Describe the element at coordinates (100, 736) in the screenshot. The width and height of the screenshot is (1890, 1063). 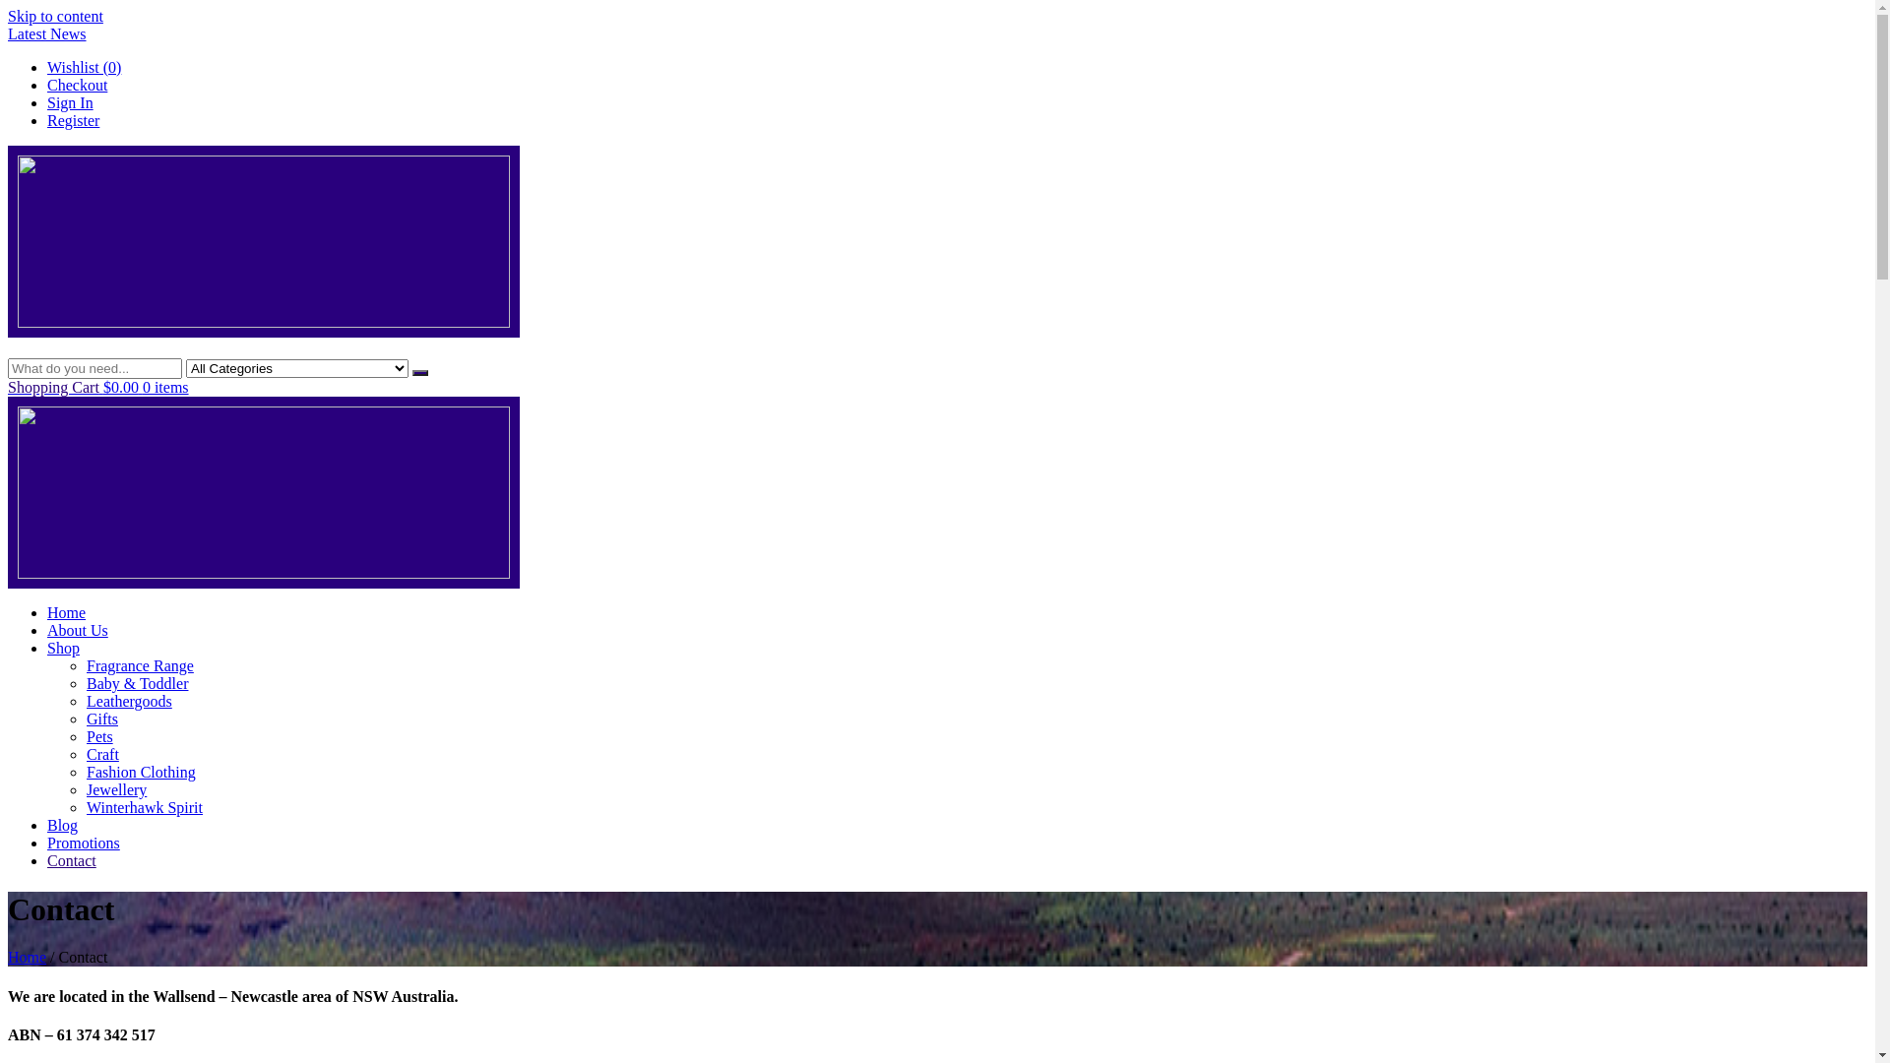
I see `Pets` at that location.